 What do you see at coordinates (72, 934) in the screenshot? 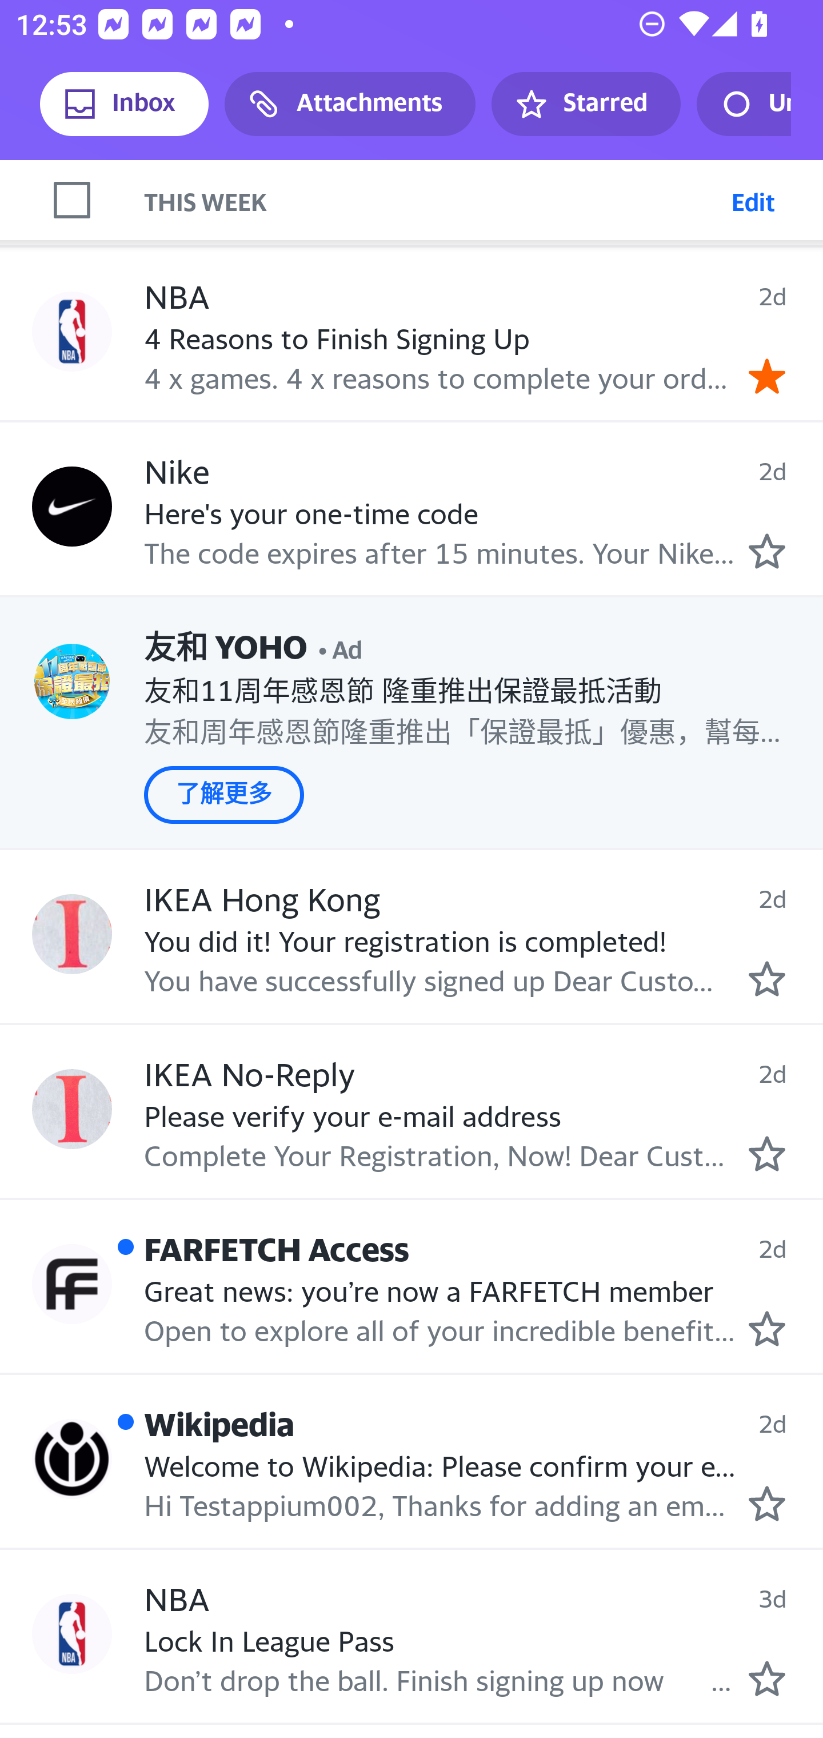
I see `Profile
IKEA Hong Kong` at bounding box center [72, 934].